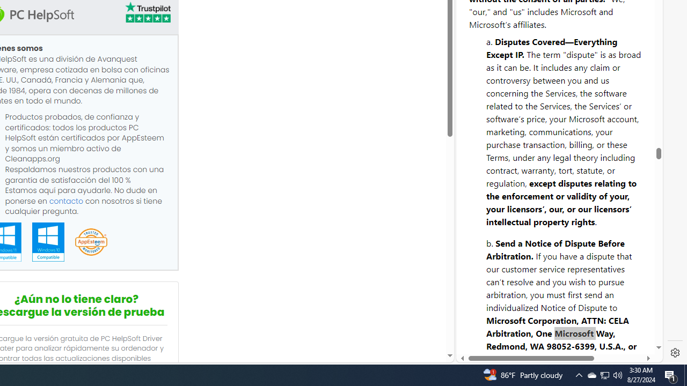 This screenshot has height=386, width=687. I want to click on TrustPilot, so click(147, 14).